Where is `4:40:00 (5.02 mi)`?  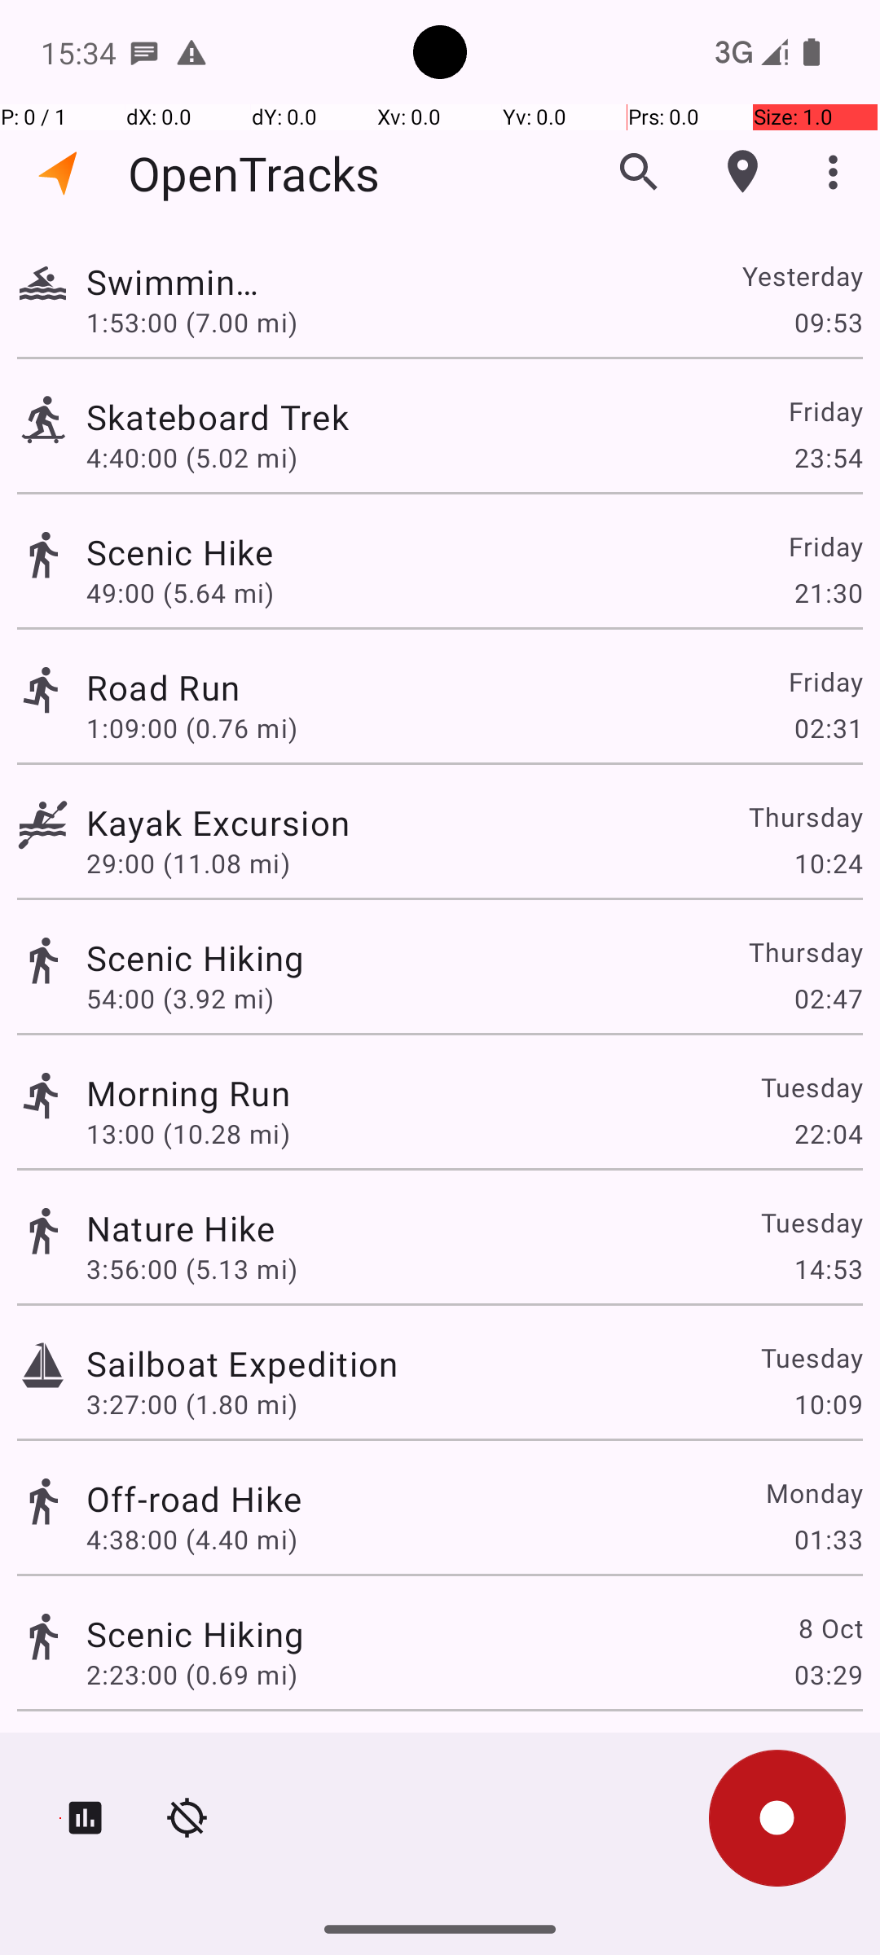 4:40:00 (5.02 mi) is located at coordinates (192, 458).